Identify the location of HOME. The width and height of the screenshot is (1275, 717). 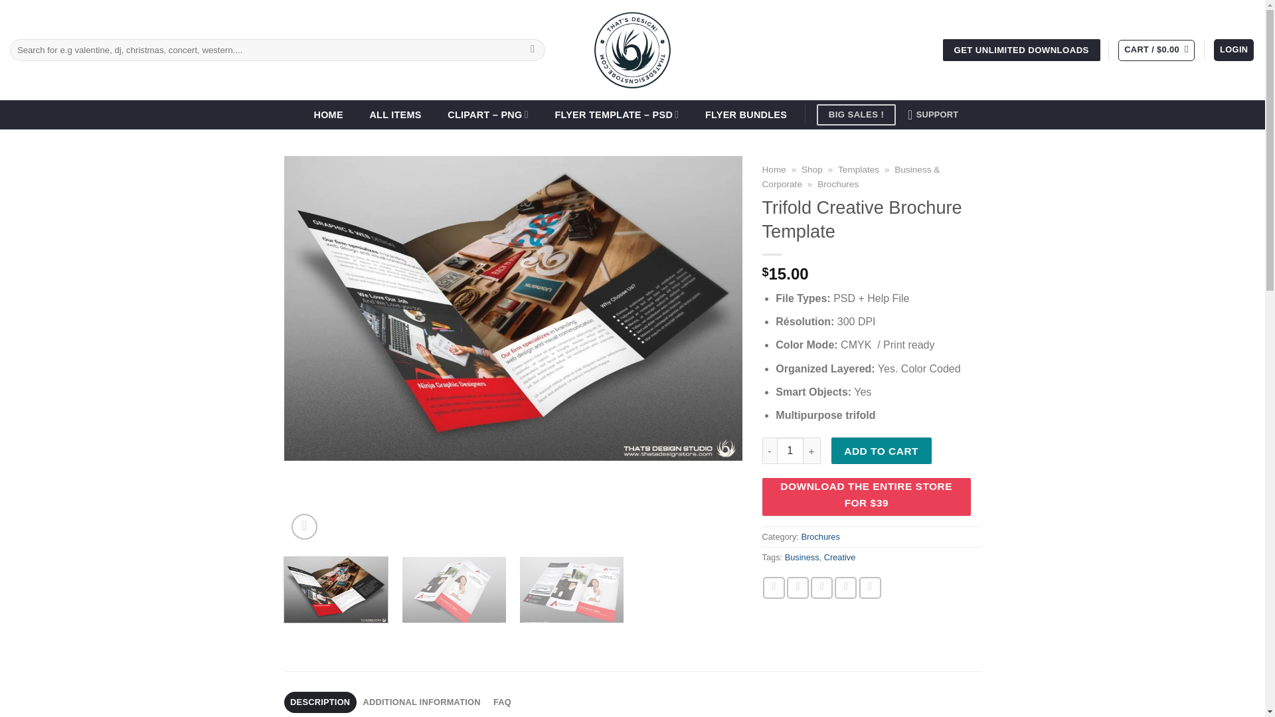
(329, 115).